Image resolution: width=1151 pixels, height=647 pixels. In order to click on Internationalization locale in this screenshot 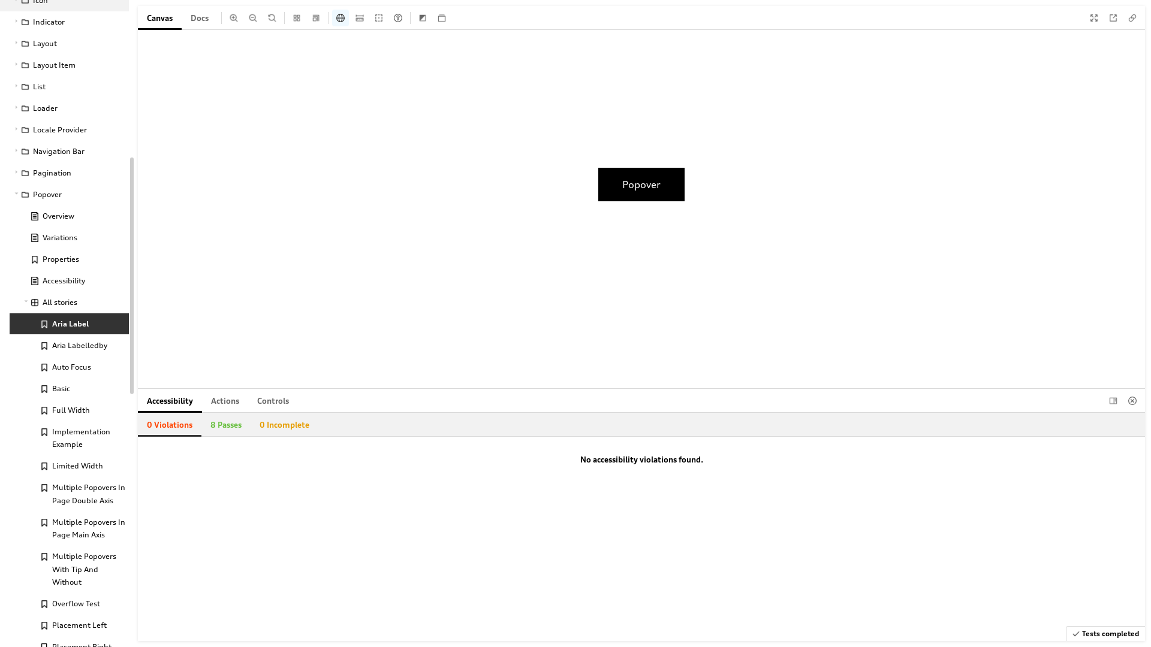, I will do `click(341, 18)`.